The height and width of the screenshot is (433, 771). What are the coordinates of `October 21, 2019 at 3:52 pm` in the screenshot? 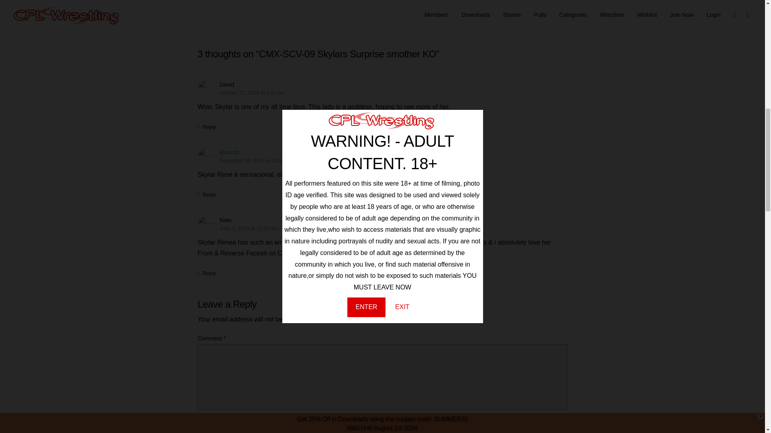 It's located at (251, 93).